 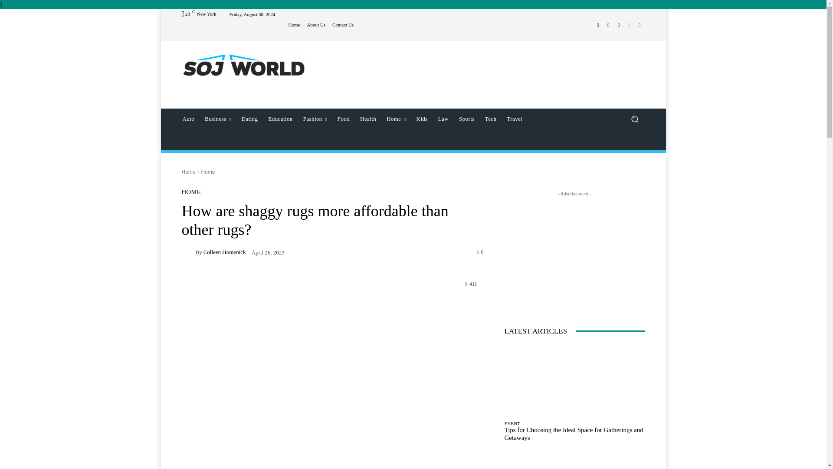 What do you see at coordinates (188, 119) in the screenshot?
I see `Auto` at bounding box center [188, 119].